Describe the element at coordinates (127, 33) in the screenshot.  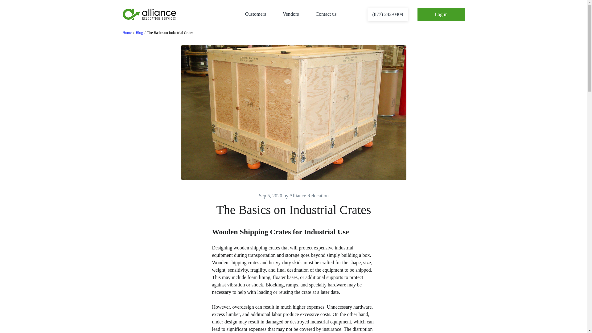
I see `Home` at that location.